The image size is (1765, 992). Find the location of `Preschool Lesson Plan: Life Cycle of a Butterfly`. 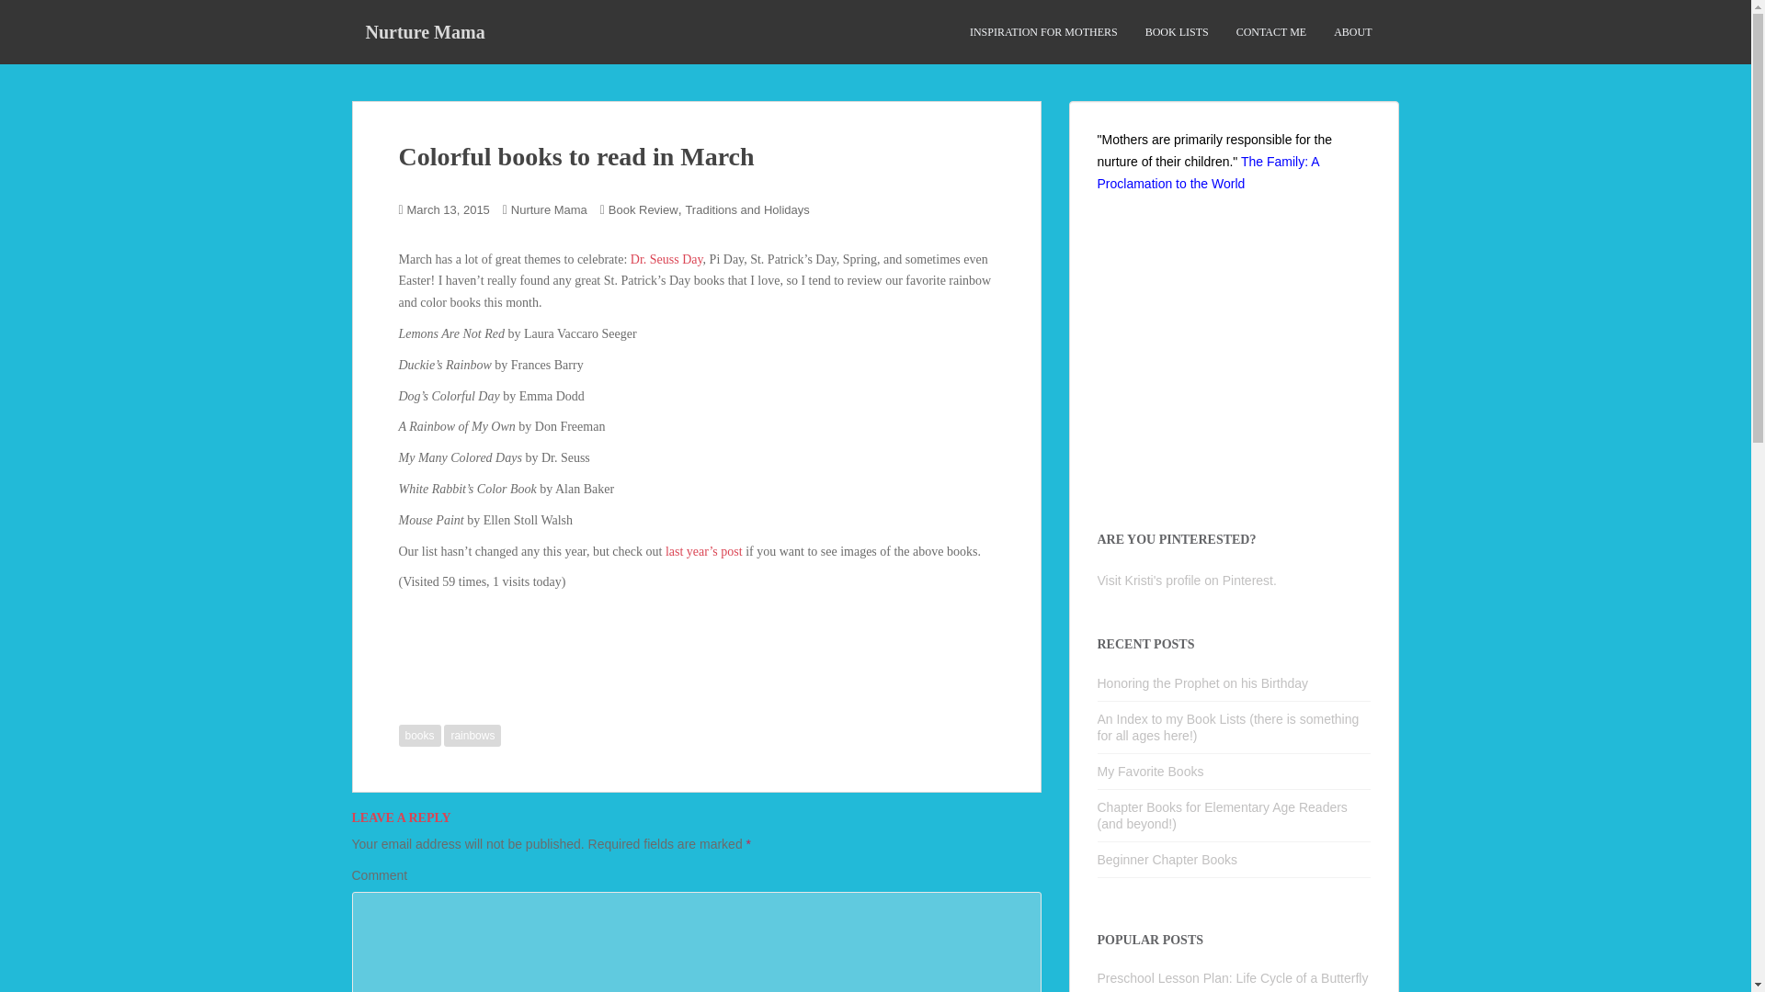

Preschool Lesson Plan: Life Cycle of a Butterfly is located at coordinates (1234, 978).